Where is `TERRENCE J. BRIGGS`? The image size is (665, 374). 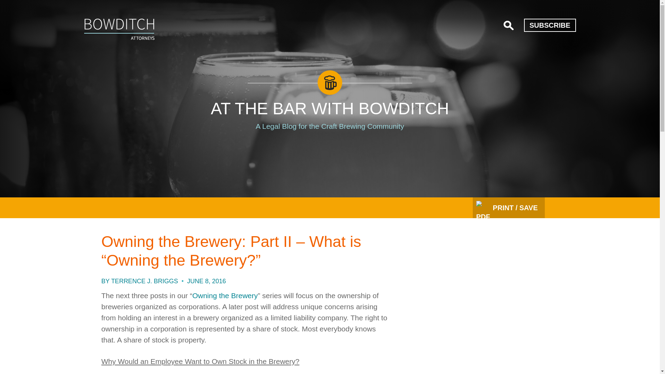
TERRENCE J. BRIGGS is located at coordinates (144, 281).